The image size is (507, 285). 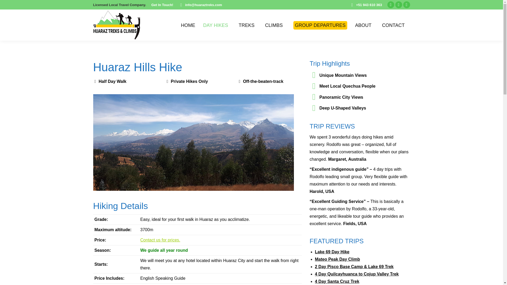 I want to click on Facebook page opens in new window, so click(x=390, y=5).